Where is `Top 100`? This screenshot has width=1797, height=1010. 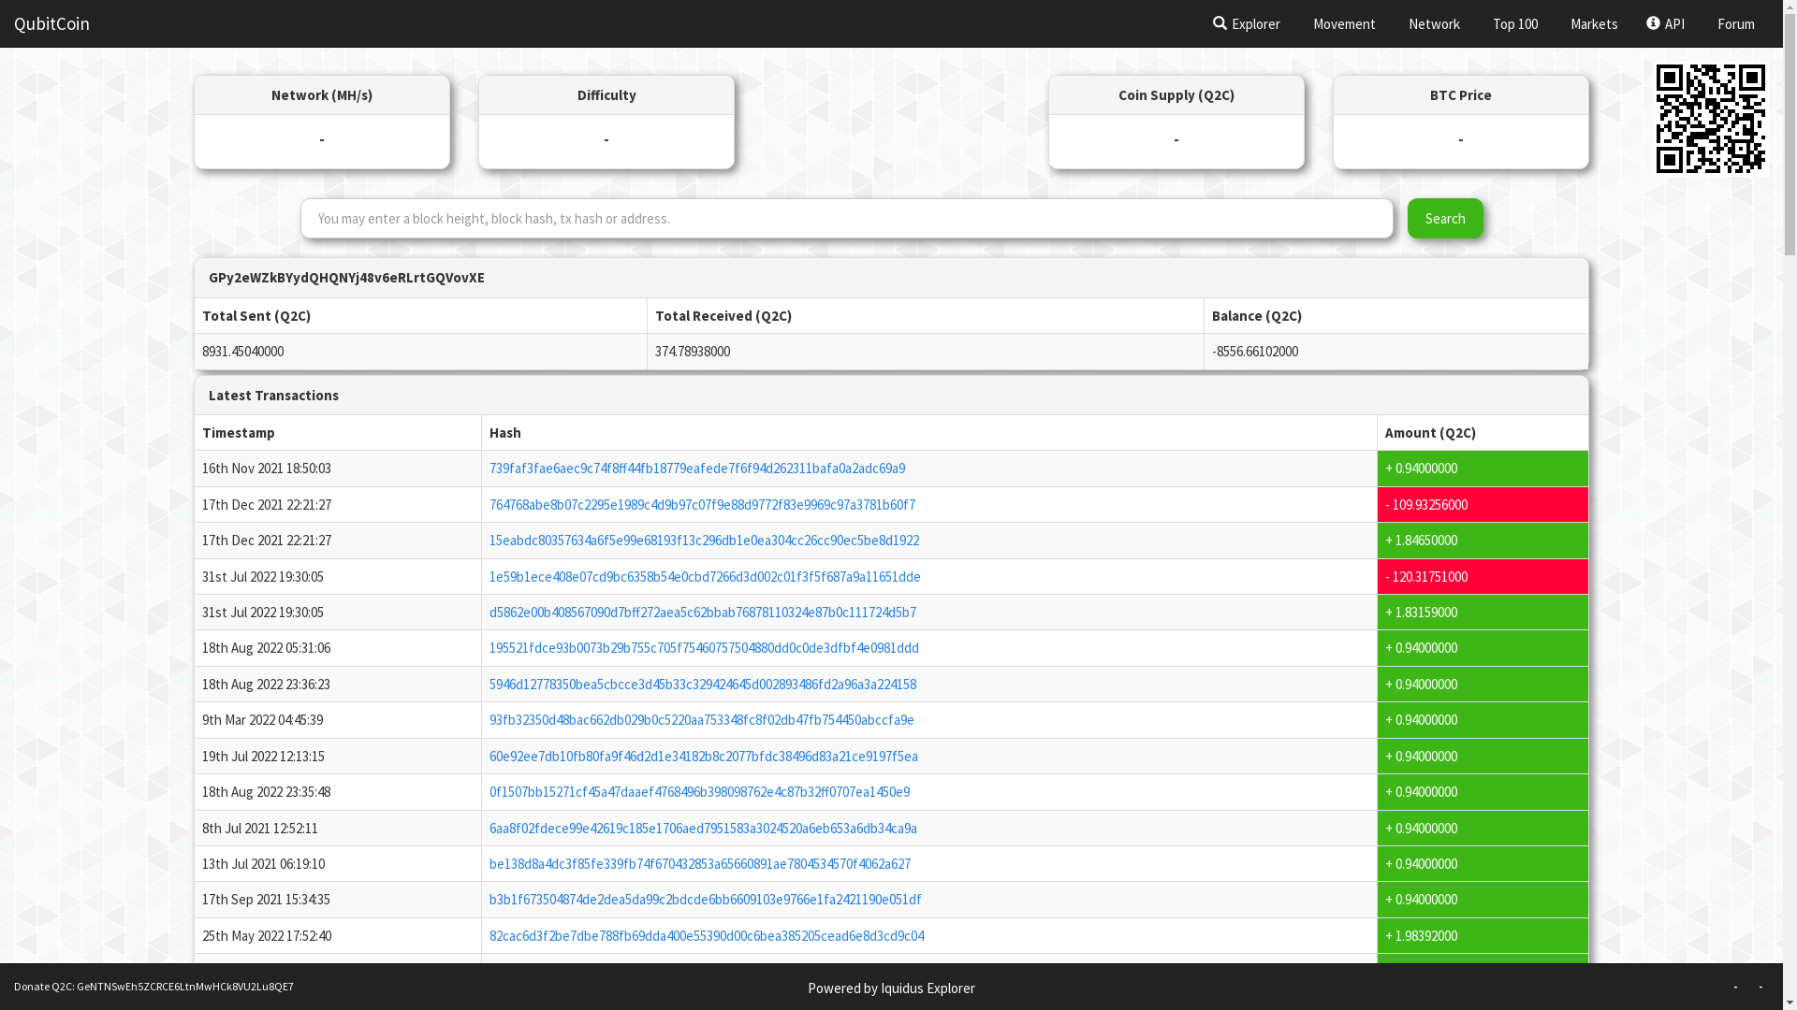
Top 100 is located at coordinates (1512, 23).